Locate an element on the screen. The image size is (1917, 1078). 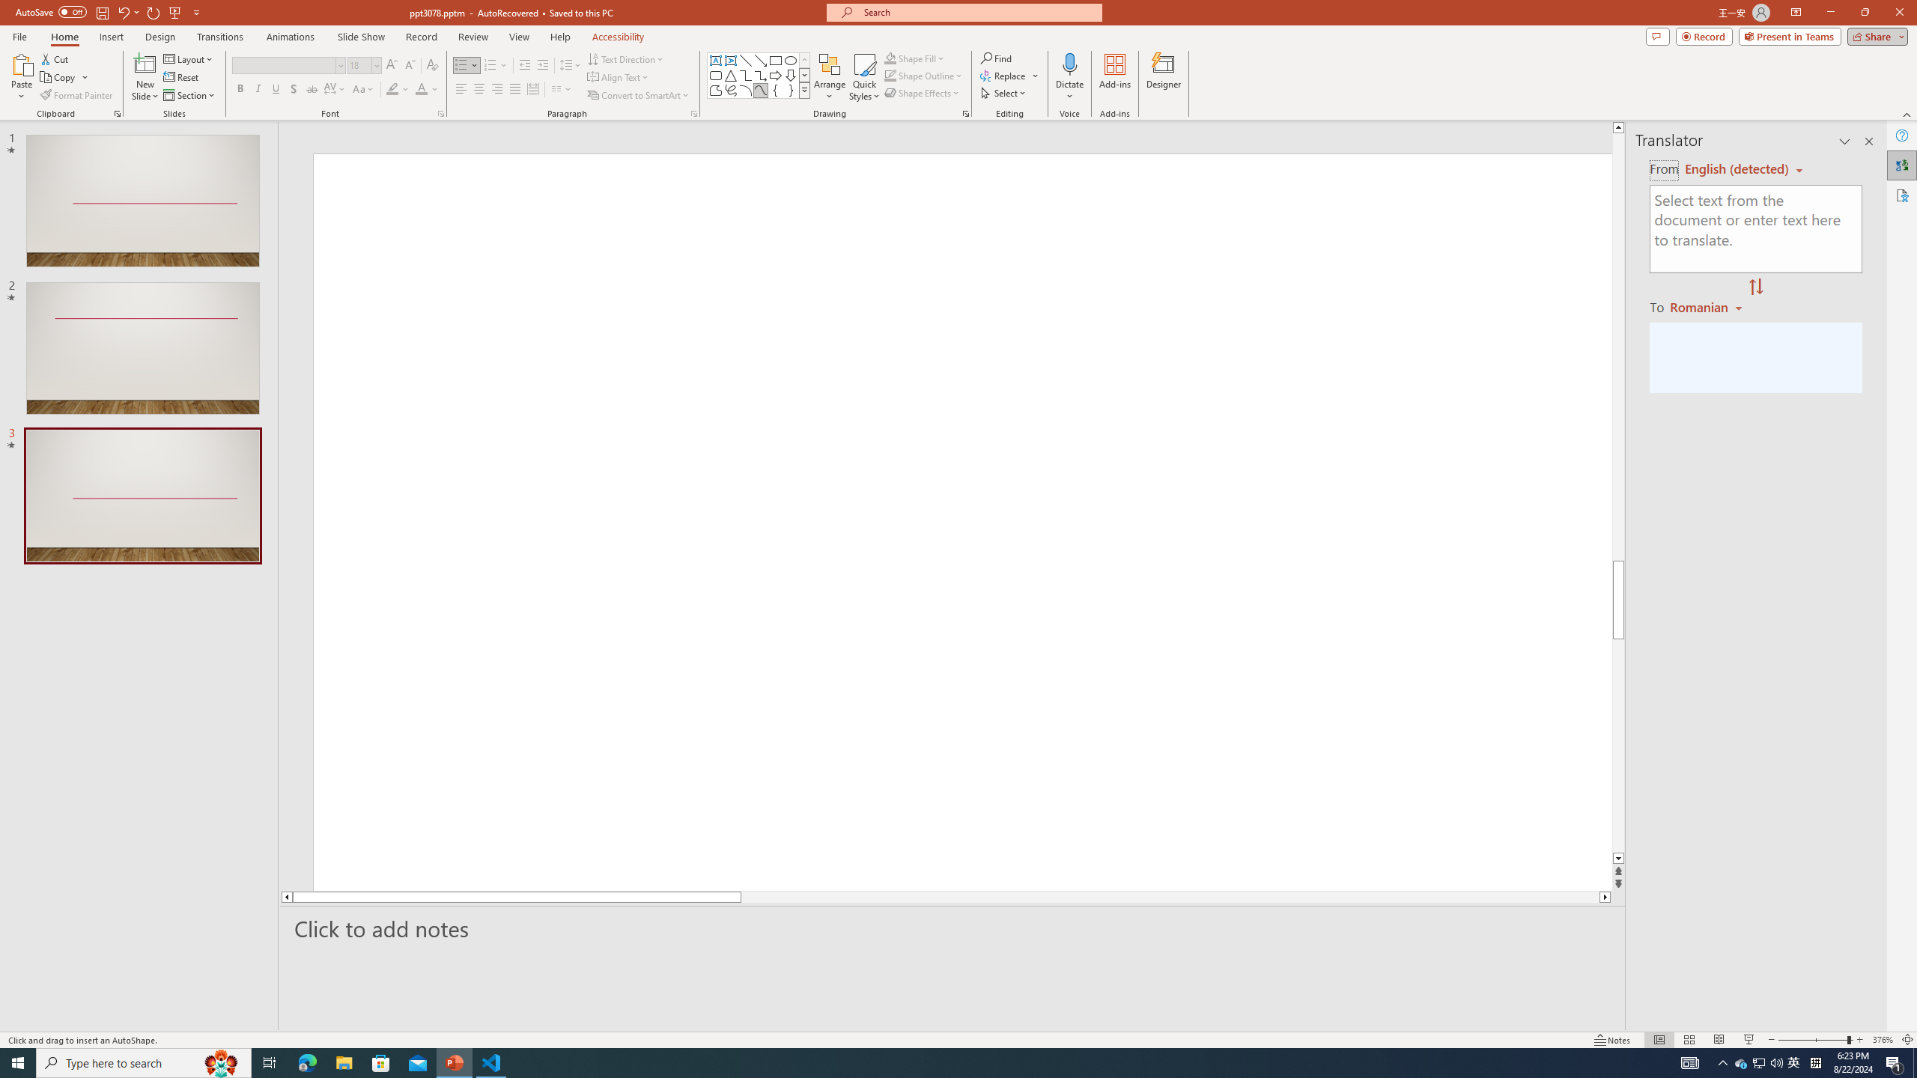
Text Box is located at coordinates (716, 60).